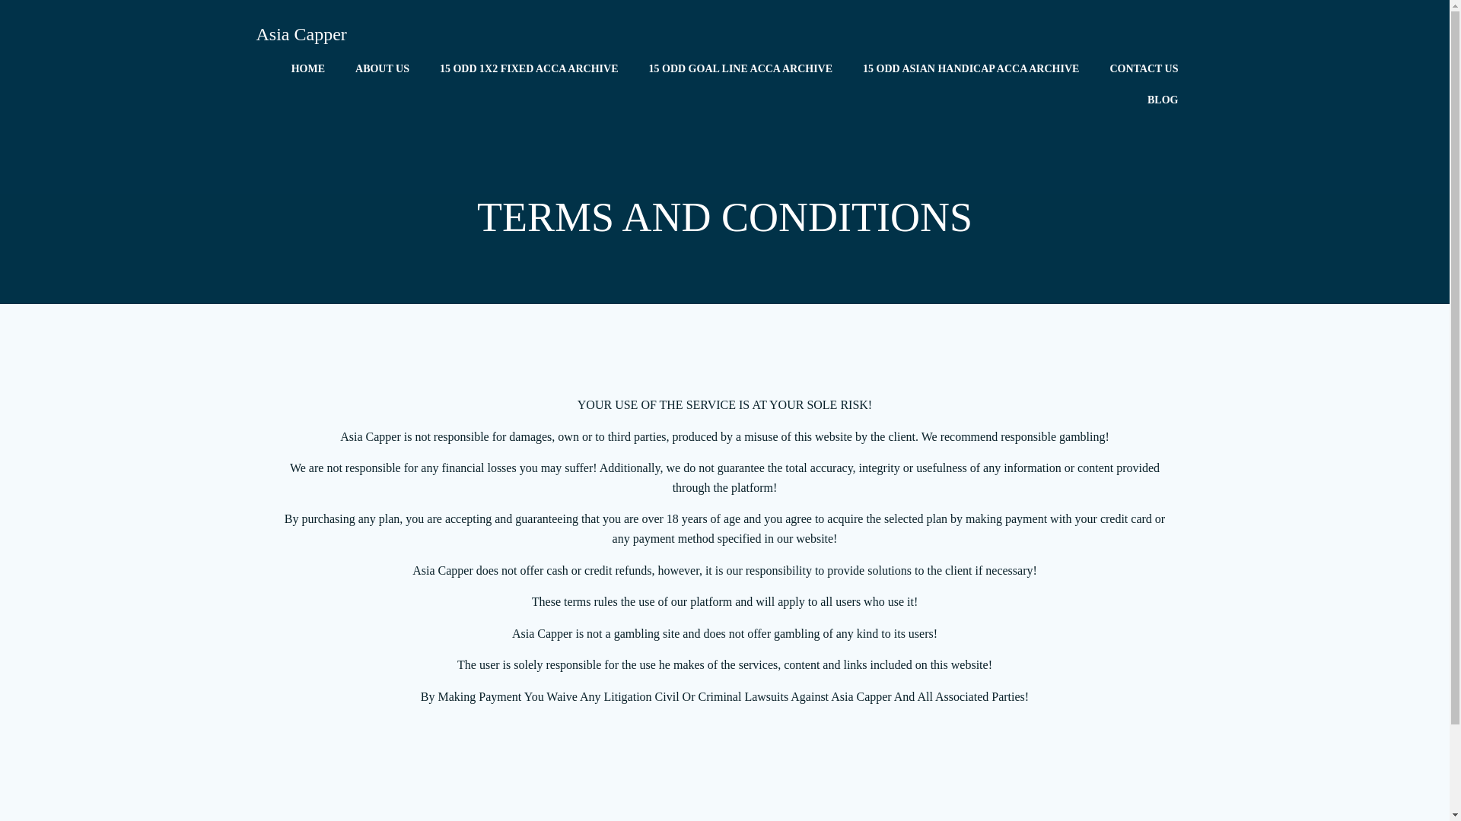 The image size is (1461, 821). What do you see at coordinates (971, 68) in the screenshot?
I see `15 ODD ASIAN HANDICAP ACCA ARCHIVE` at bounding box center [971, 68].